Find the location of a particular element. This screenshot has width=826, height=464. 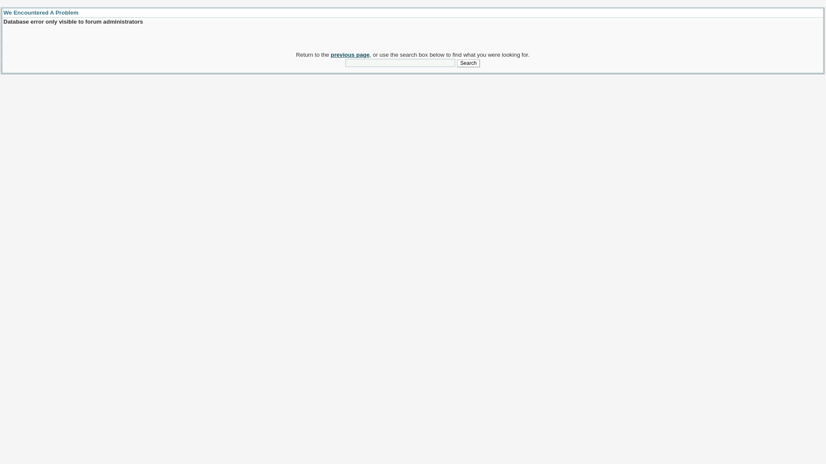

previous page is located at coordinates (350, 55).